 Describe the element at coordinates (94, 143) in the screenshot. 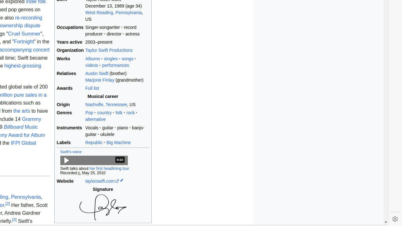

I see `Republic` at that location.